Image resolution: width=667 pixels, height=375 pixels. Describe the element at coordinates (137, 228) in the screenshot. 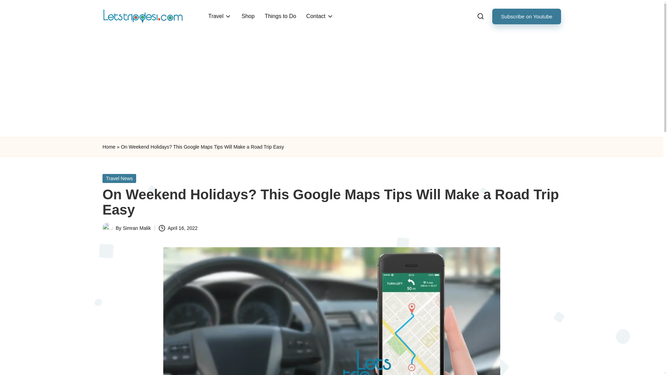

I see `View all posts by Simran Malik` at that location.